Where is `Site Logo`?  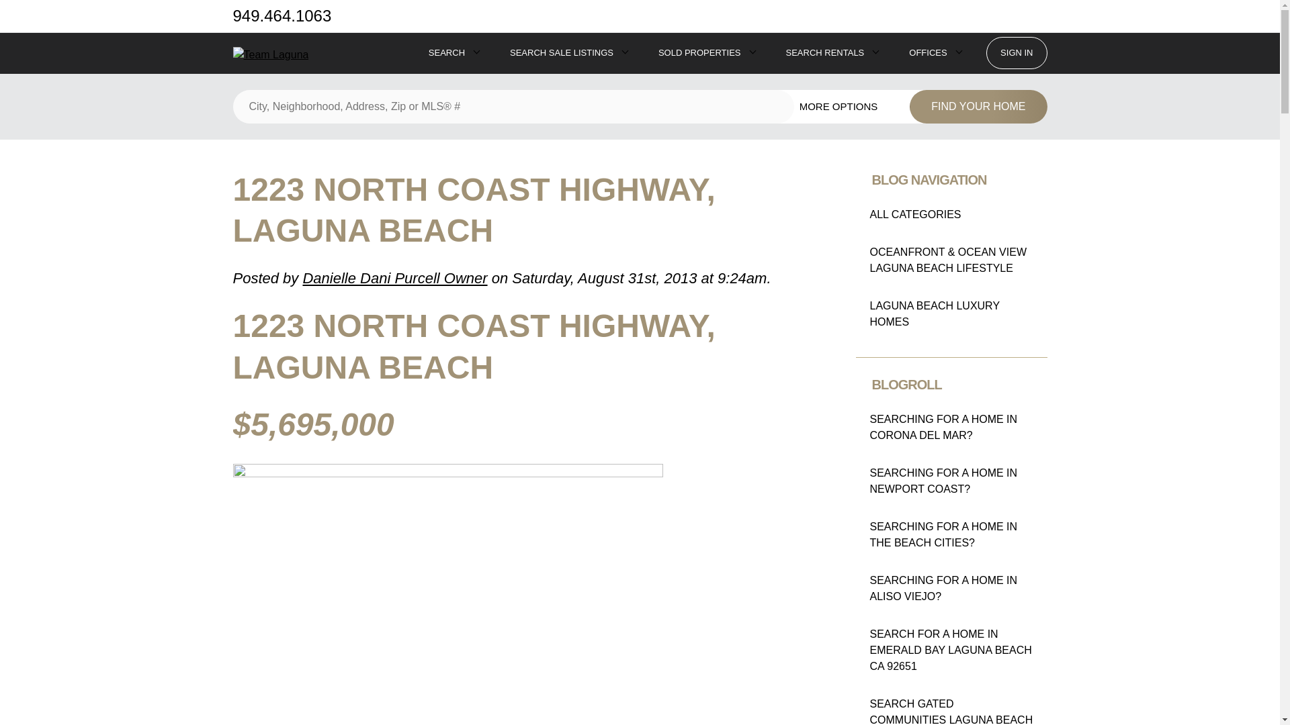 Site Logo is located at coordinates (270, 55).